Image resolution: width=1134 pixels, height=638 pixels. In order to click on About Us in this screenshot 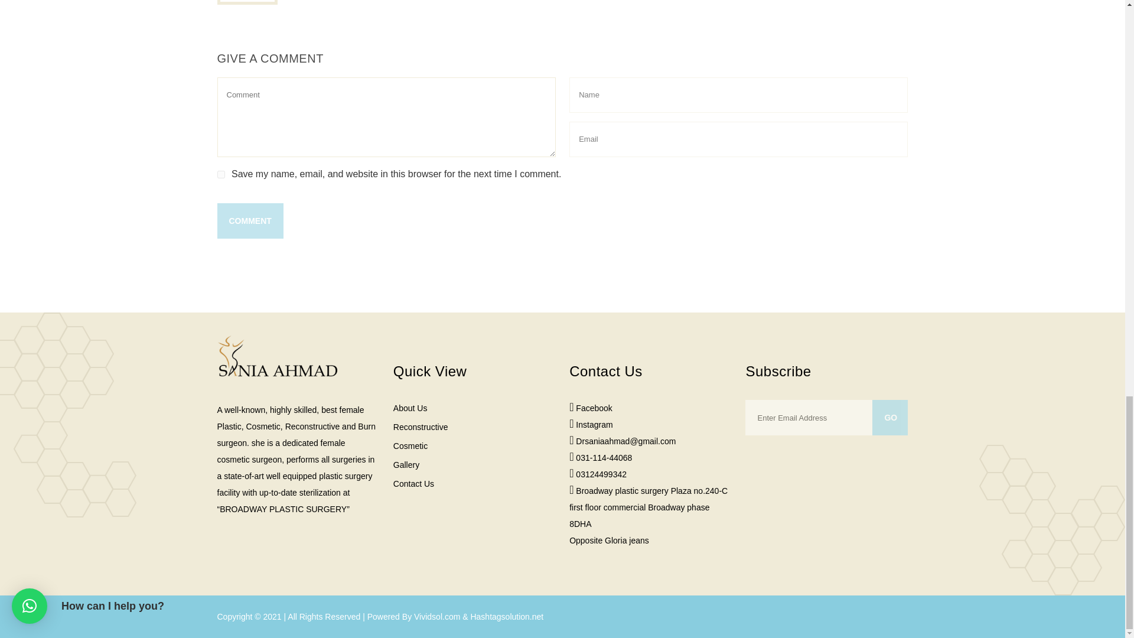, I will do `click(474, 408)`.